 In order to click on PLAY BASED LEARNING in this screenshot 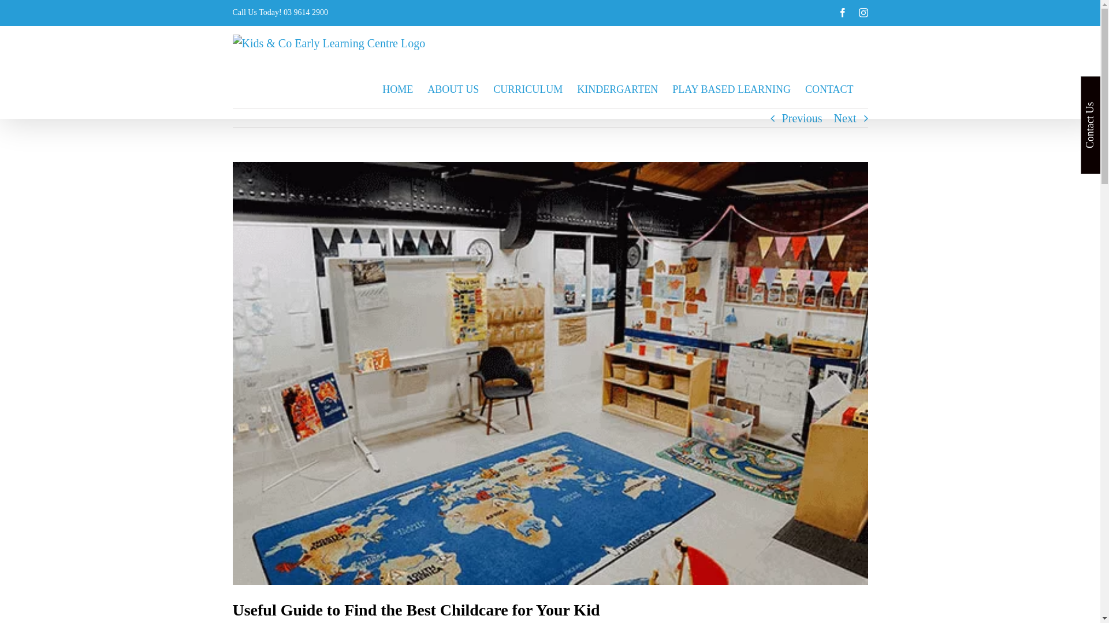, I will do `click(731, 89)`.